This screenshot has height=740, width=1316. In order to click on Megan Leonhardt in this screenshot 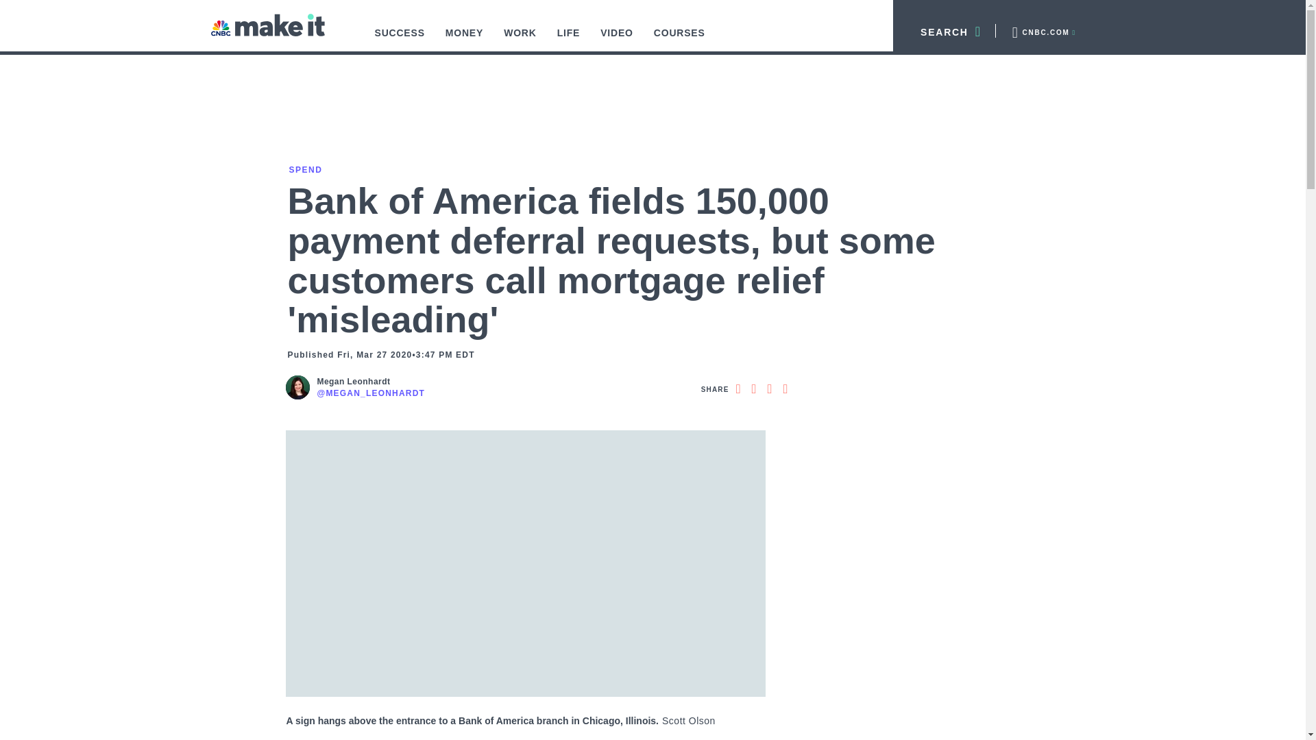, I will do `click(371, 382)`.